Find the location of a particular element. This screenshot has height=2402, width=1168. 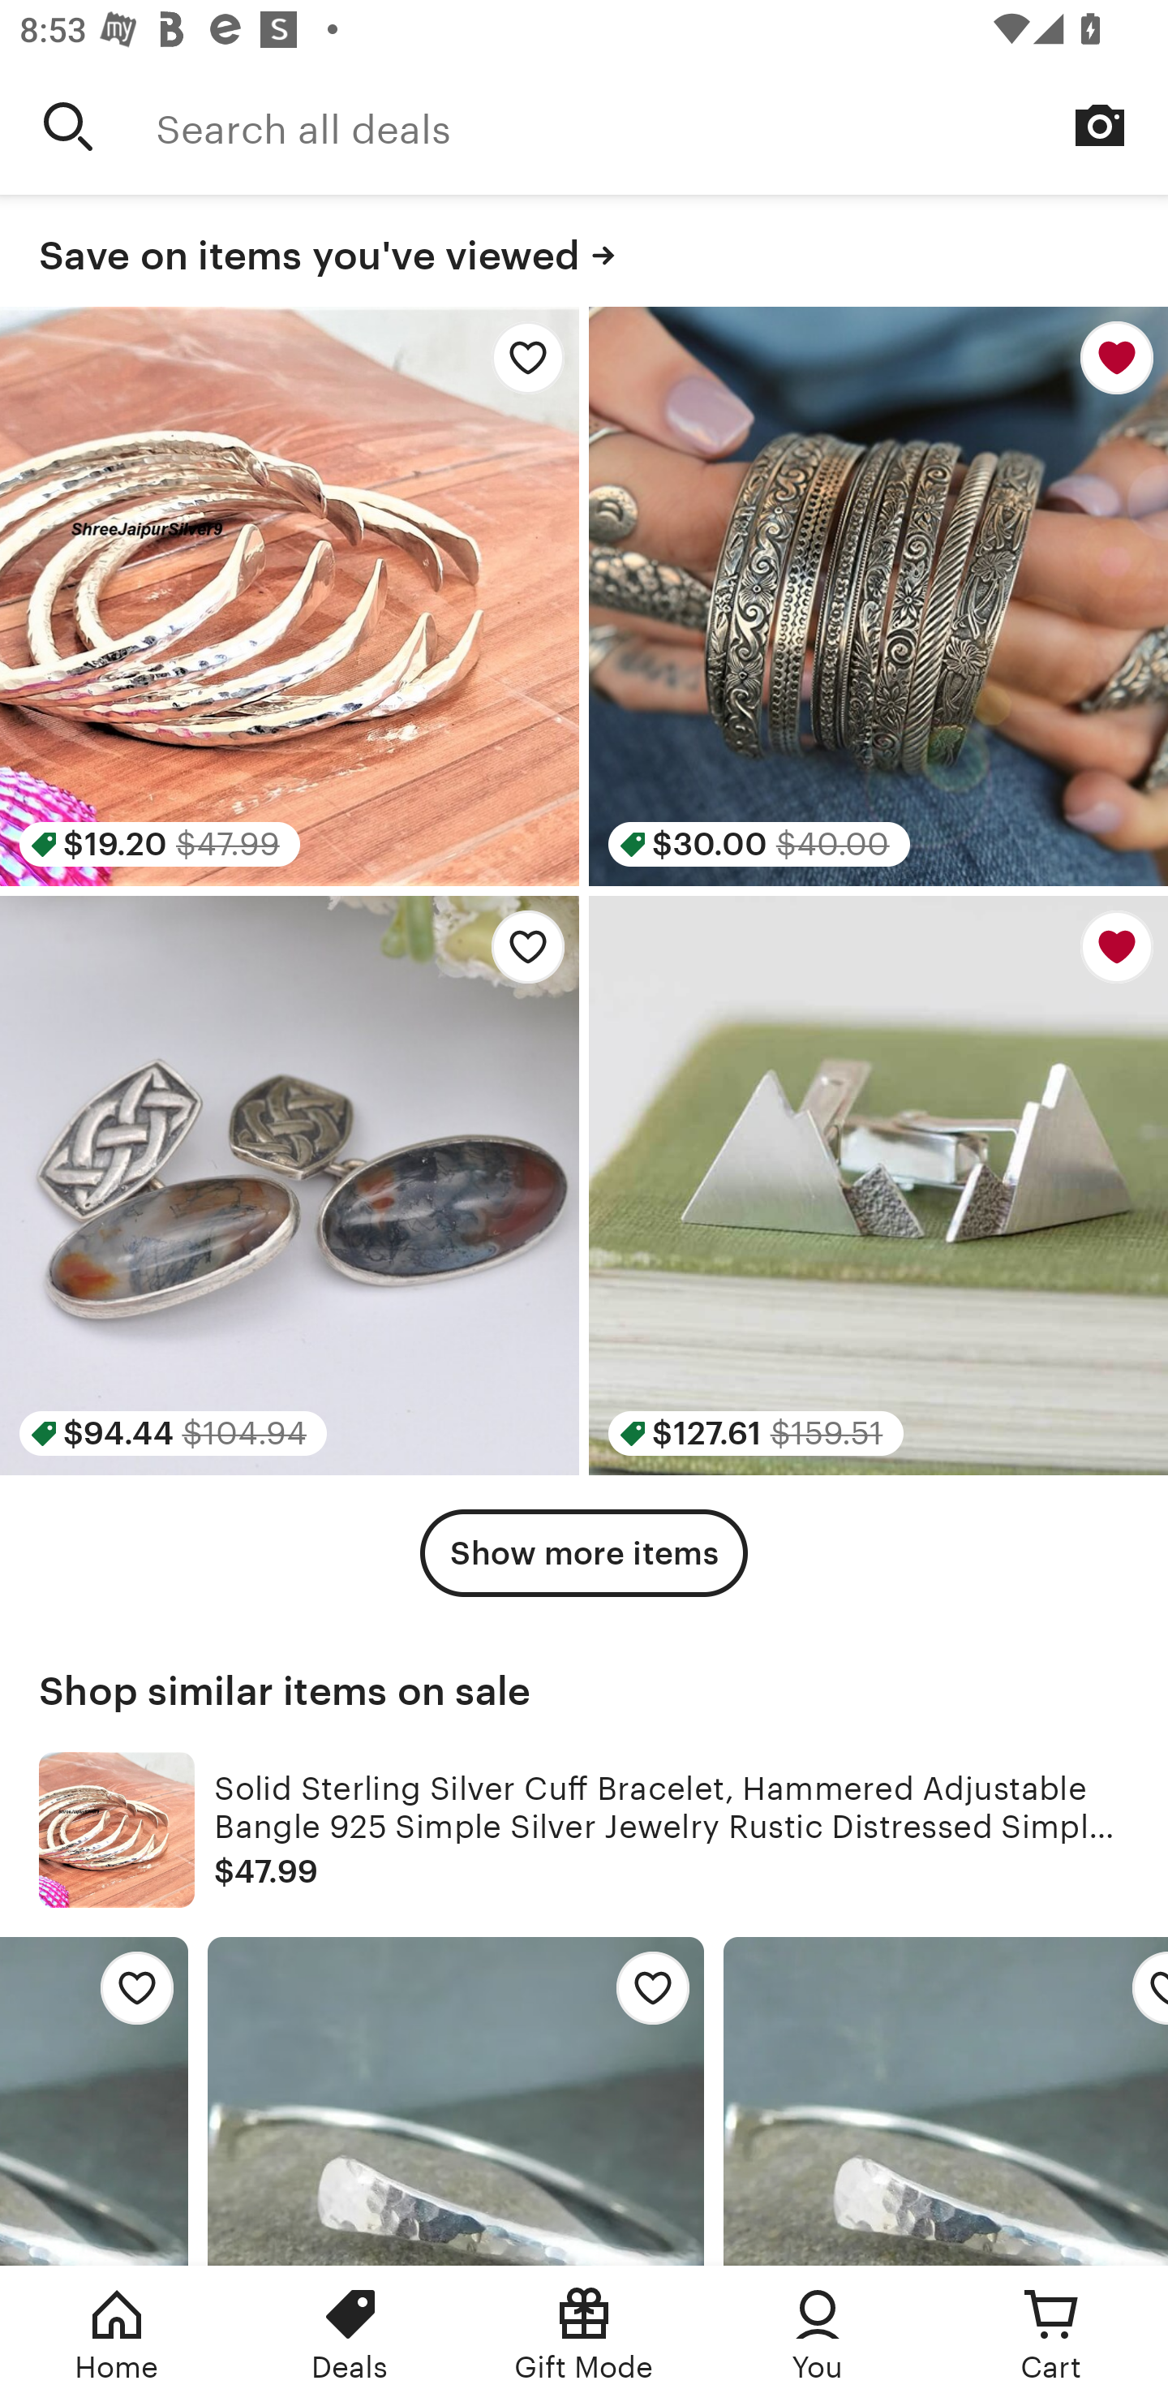

Search by image is located at coordinates (1100, 125).